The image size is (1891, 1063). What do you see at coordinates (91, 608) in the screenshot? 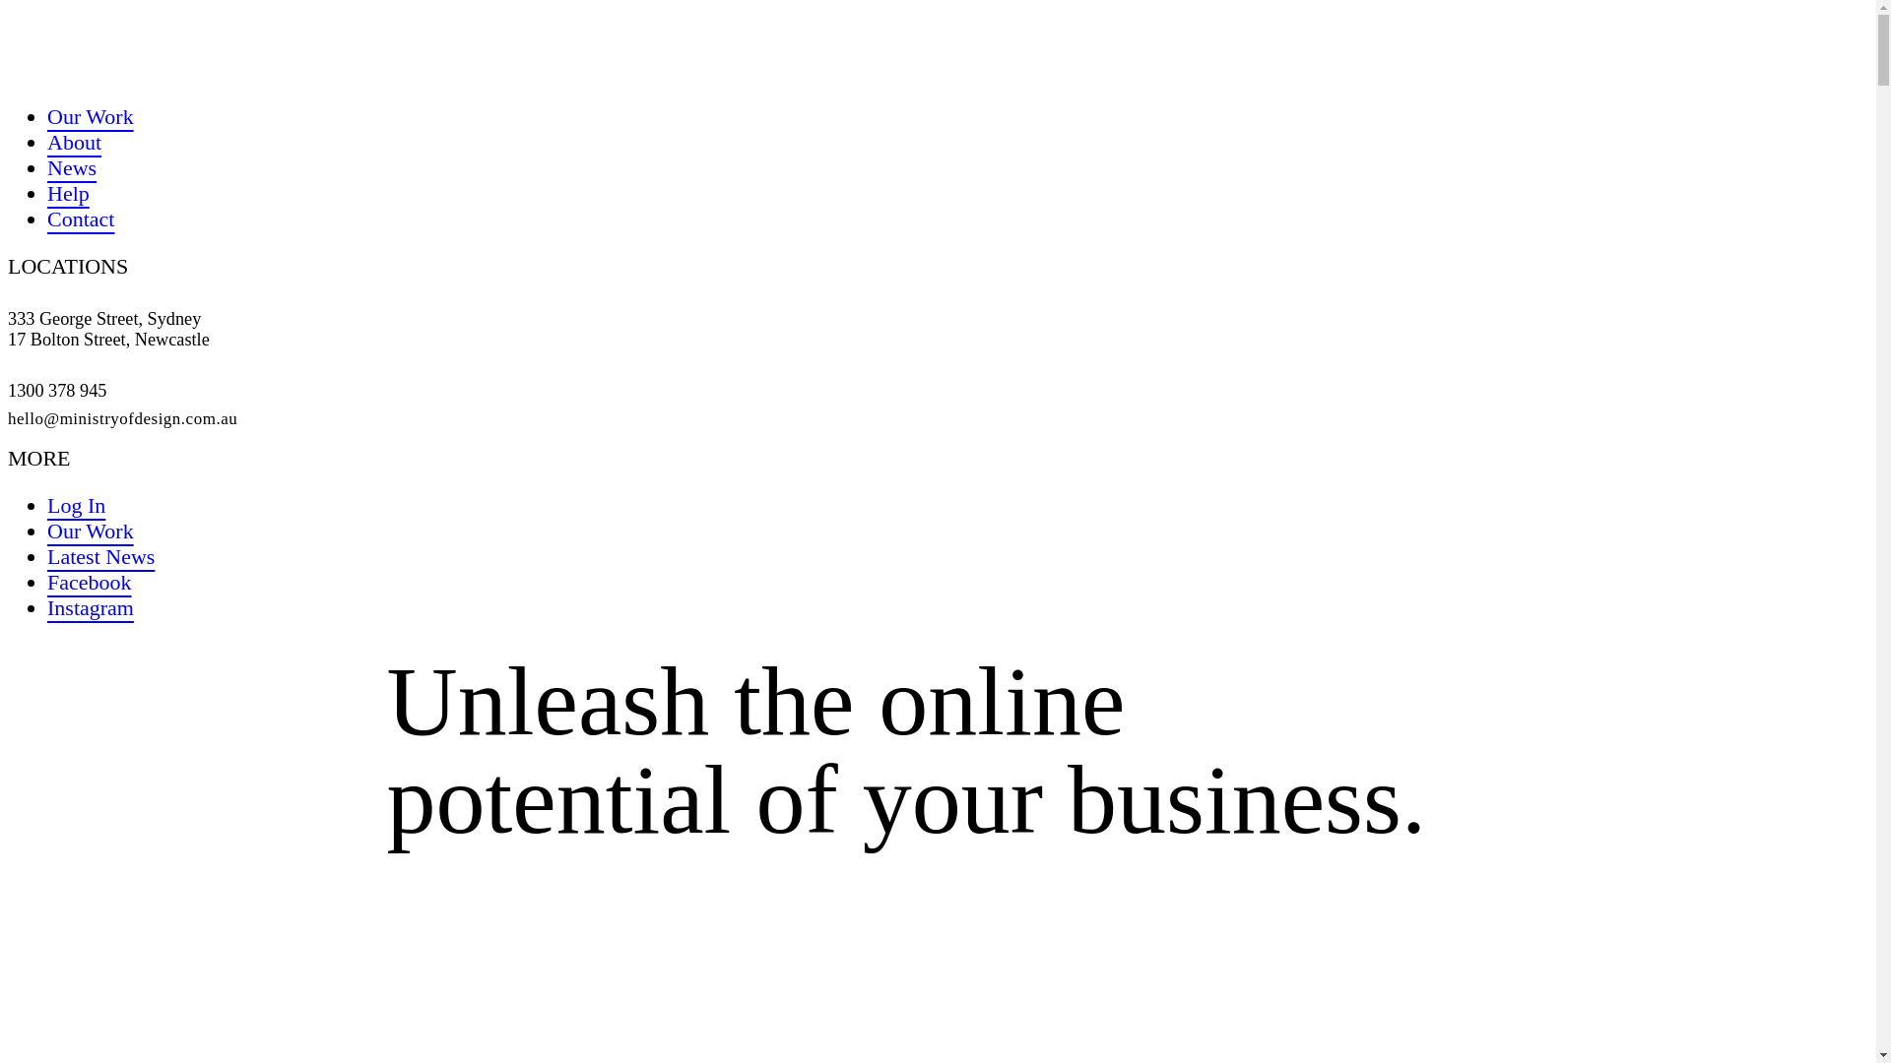
I see `Instagram` at bounding box center [91, 608].